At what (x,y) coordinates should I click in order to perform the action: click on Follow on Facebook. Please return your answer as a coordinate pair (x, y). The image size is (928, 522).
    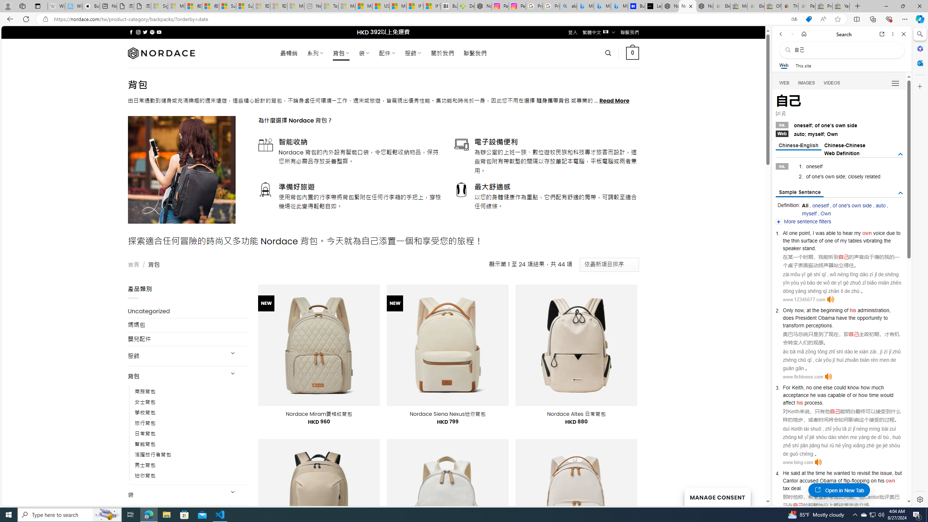
    Looking at the image, I should click on (131, 32).